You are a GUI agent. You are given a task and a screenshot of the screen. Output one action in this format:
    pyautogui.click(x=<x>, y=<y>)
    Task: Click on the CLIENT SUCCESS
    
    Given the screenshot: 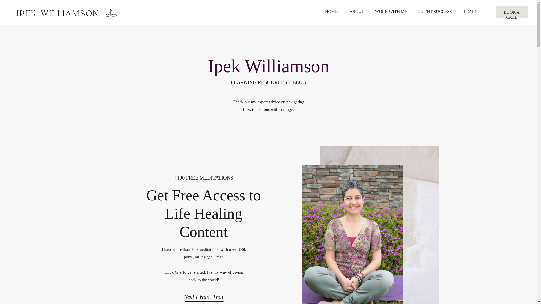 What is the action you would take?
    pyautogui.click(x=434, y=12)
    